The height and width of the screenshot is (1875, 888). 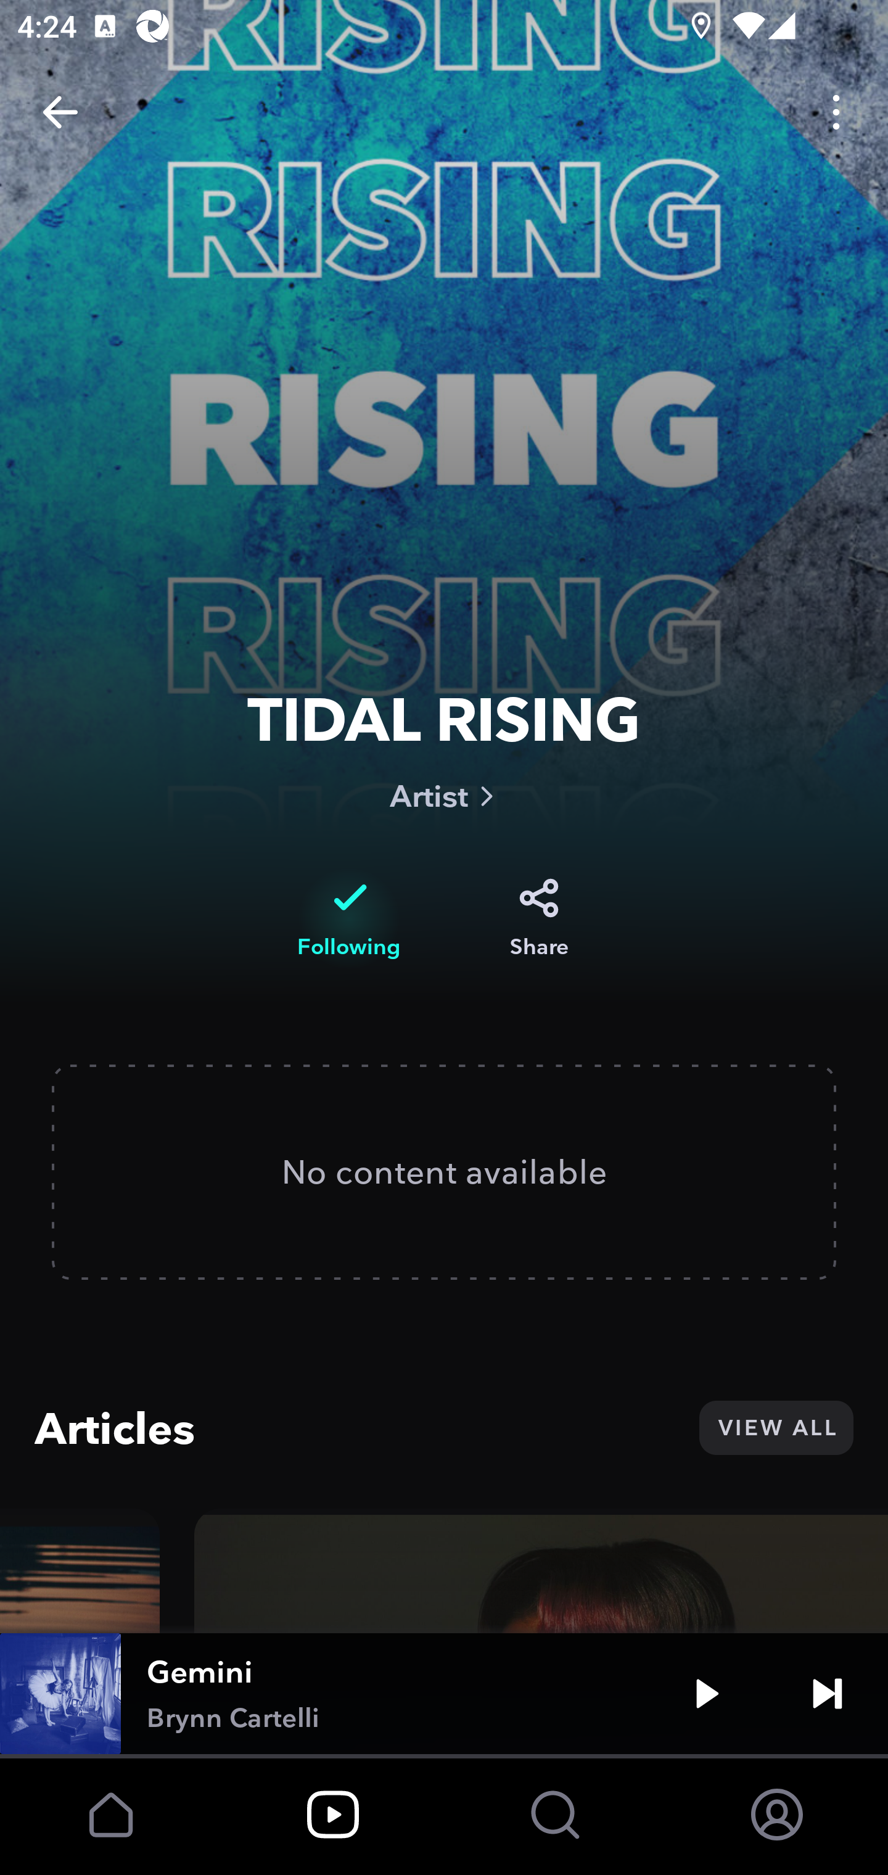 I want to click on Following, so click(x=349, y=918).